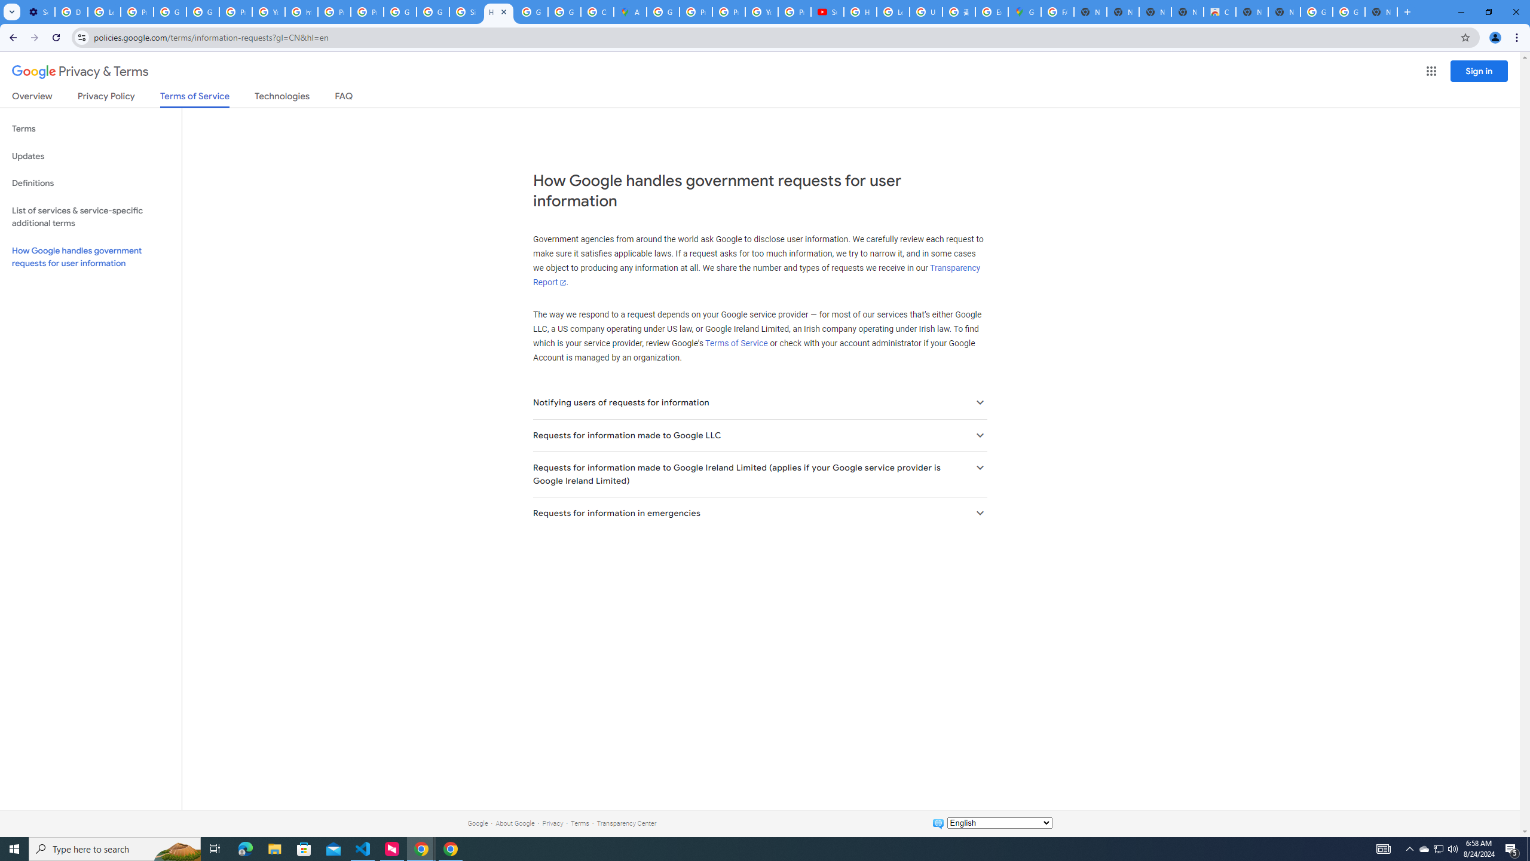  I want to click on Google Images, so click(1350, 12).